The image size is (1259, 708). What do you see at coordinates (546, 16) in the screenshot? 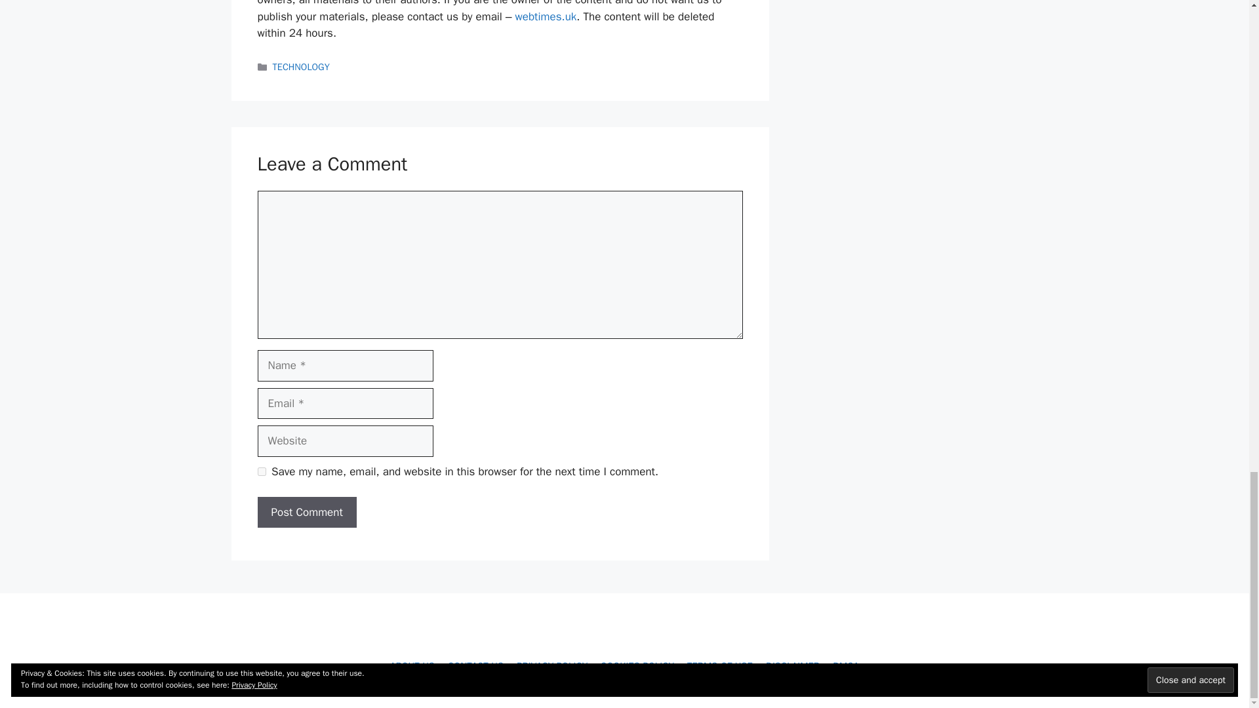
I see `webtimes.uk` at bounding box center [546, 16].